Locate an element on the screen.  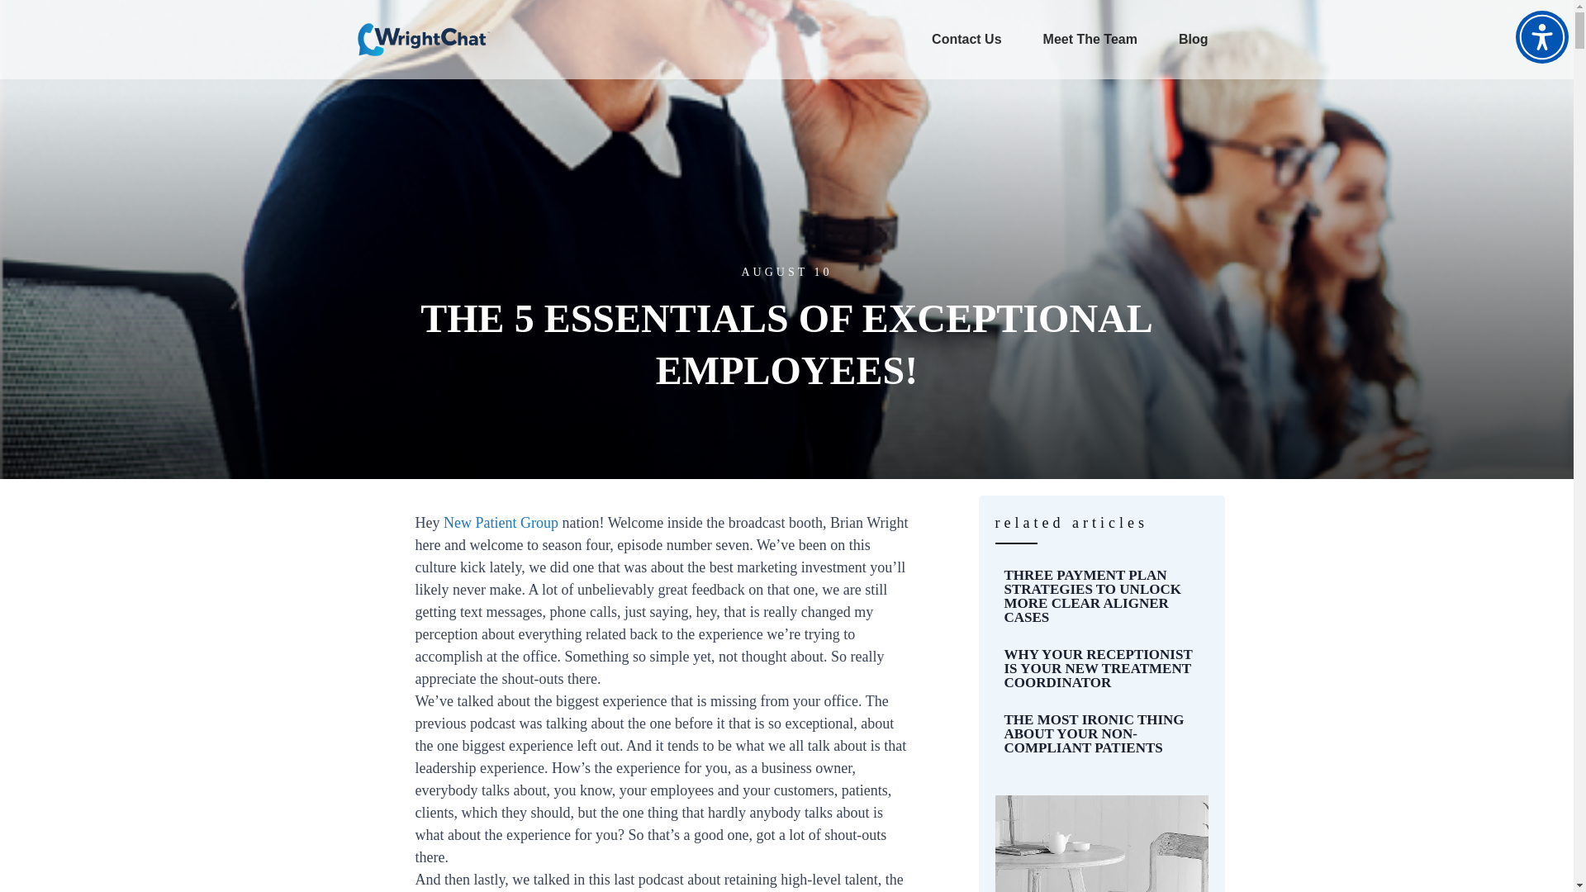
Blog is located at coordinates (1193, 40).